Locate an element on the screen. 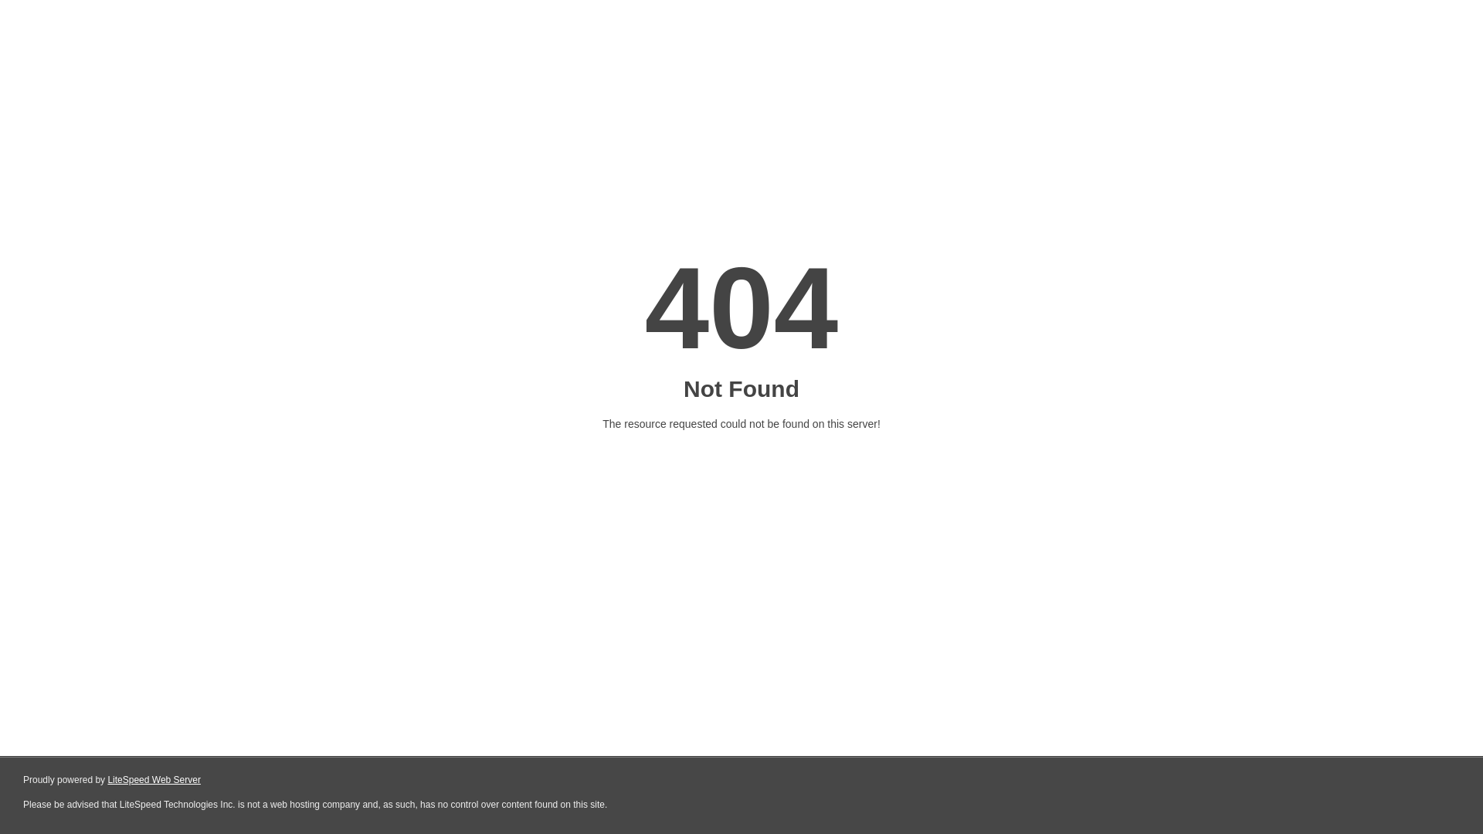 This screenshot has width=1483, height=834. LiteSpeed Web Server is located at coordinates (154, 780).